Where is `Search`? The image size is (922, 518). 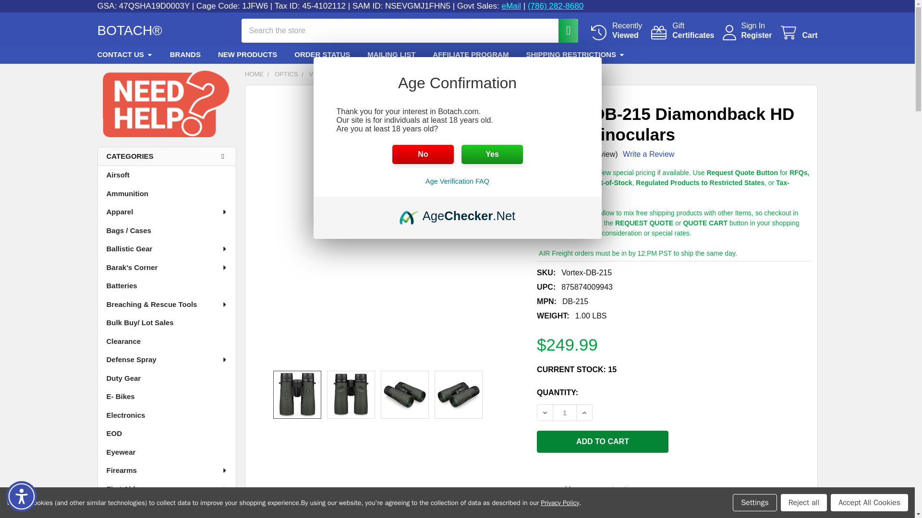 Search is located at coordinates (798, 32).